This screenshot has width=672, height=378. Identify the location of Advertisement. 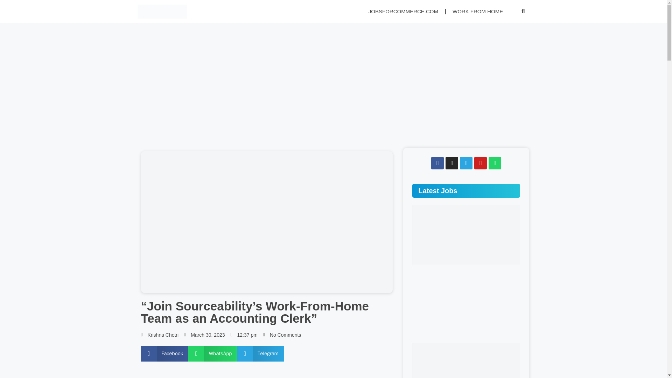
(266, 374).